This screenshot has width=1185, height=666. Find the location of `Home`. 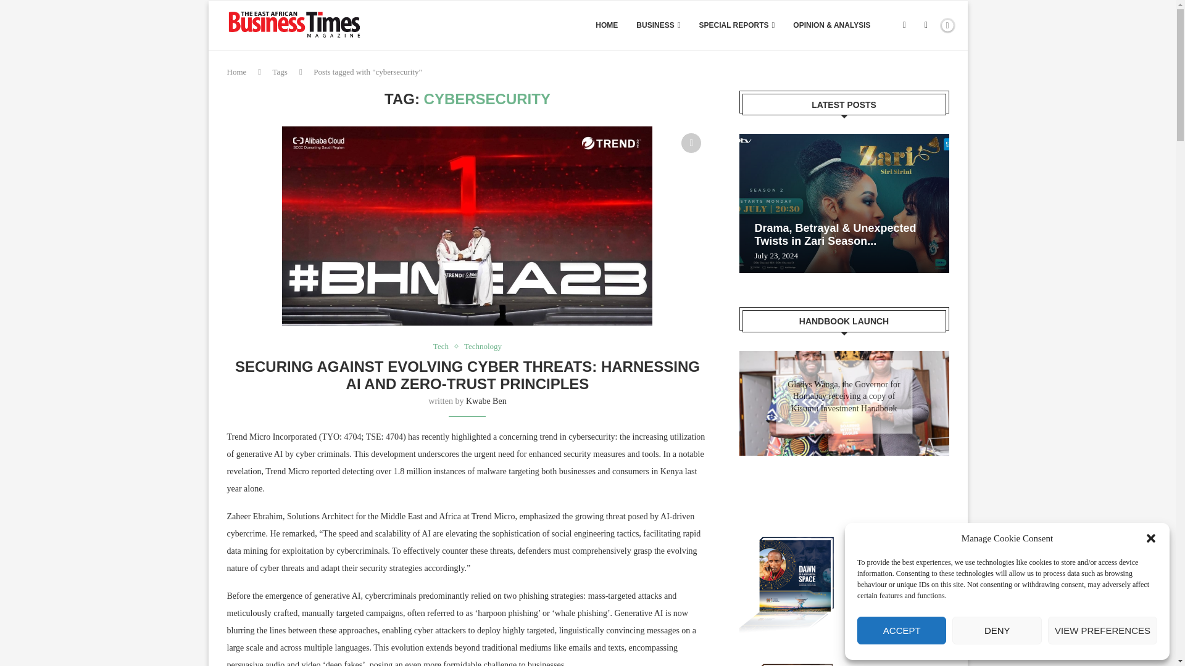

Home is located at coordinates (237, 72).